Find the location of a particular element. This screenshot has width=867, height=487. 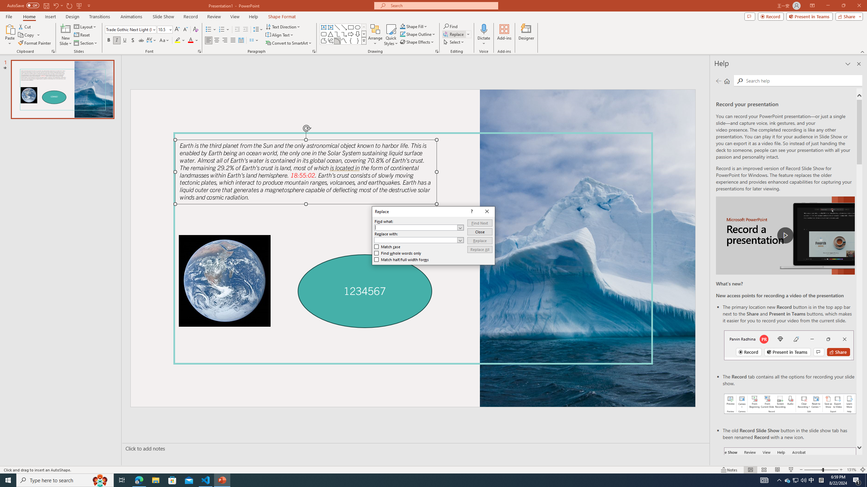

Record button in top bar is located at coordinates (789, 345).